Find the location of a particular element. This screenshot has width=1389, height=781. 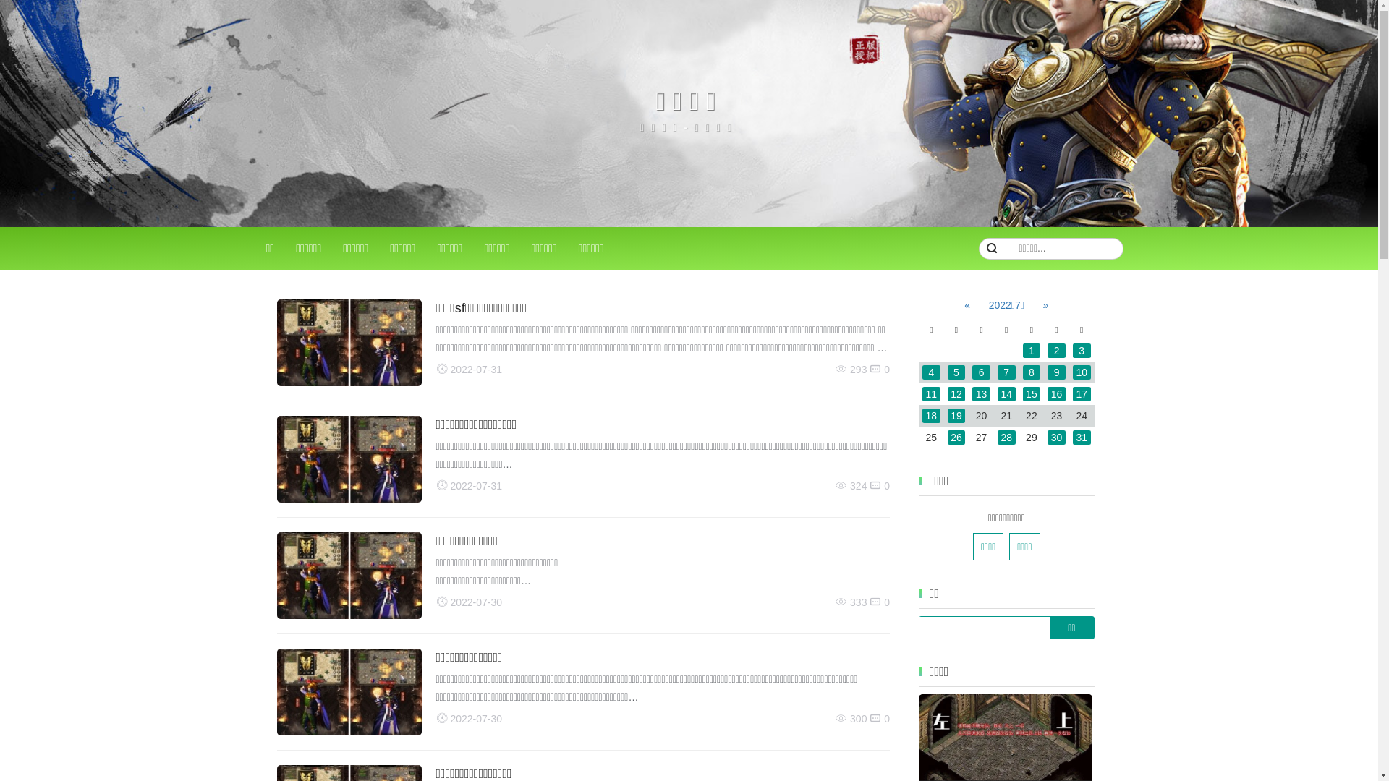

19 is located at coordinates (956, 416).